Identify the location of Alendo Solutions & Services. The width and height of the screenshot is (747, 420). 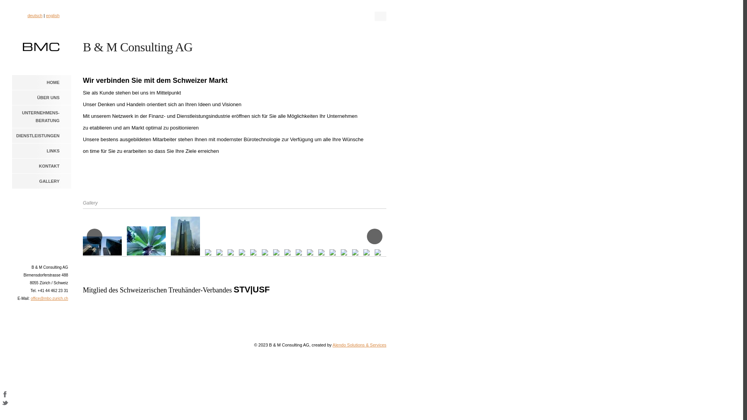
(359, 345).